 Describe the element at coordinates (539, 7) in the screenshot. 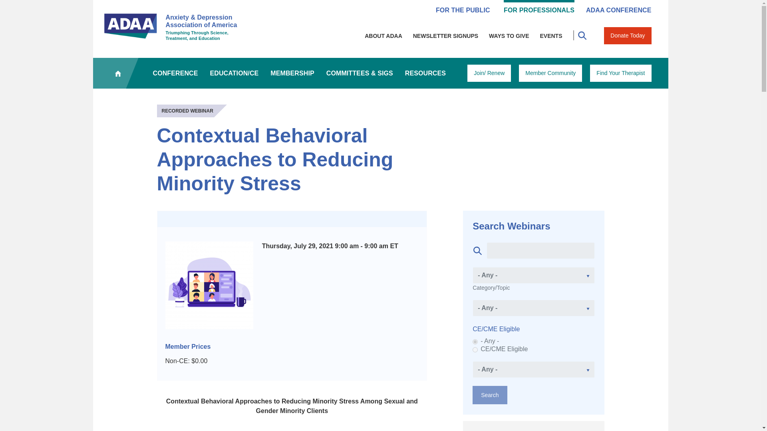

I see `FOR PROFESSIONALS` at that location.